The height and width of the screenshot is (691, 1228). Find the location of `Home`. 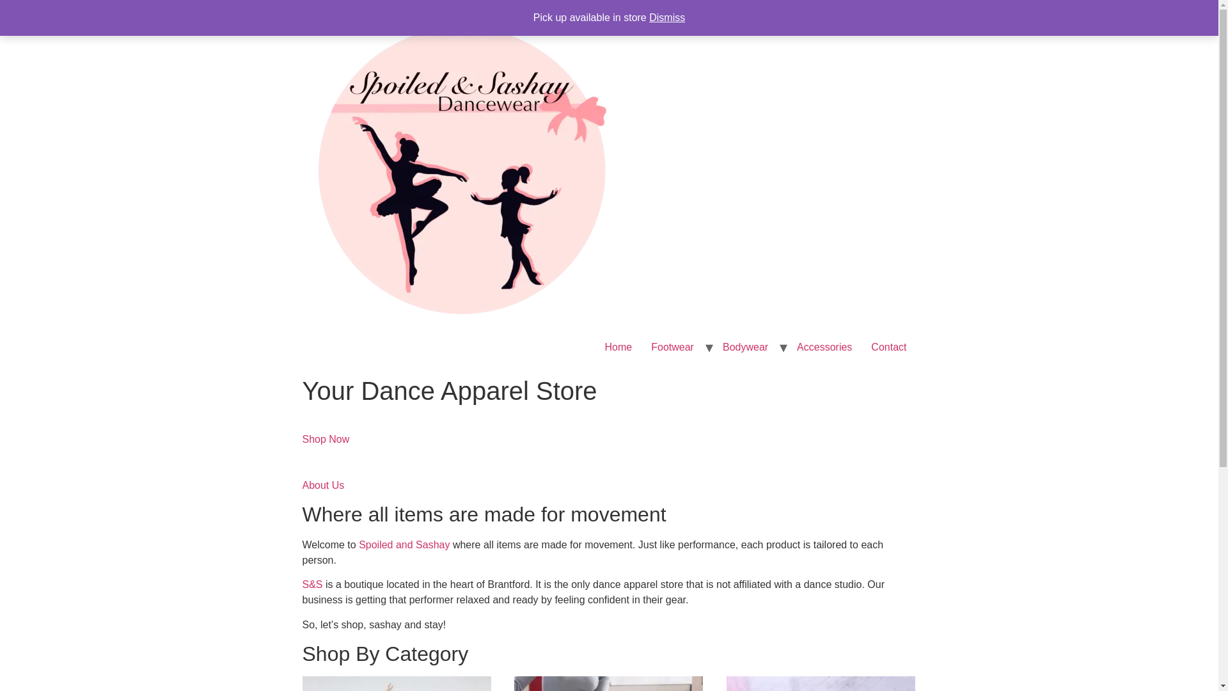

Home is located at coordinates (619, 347).